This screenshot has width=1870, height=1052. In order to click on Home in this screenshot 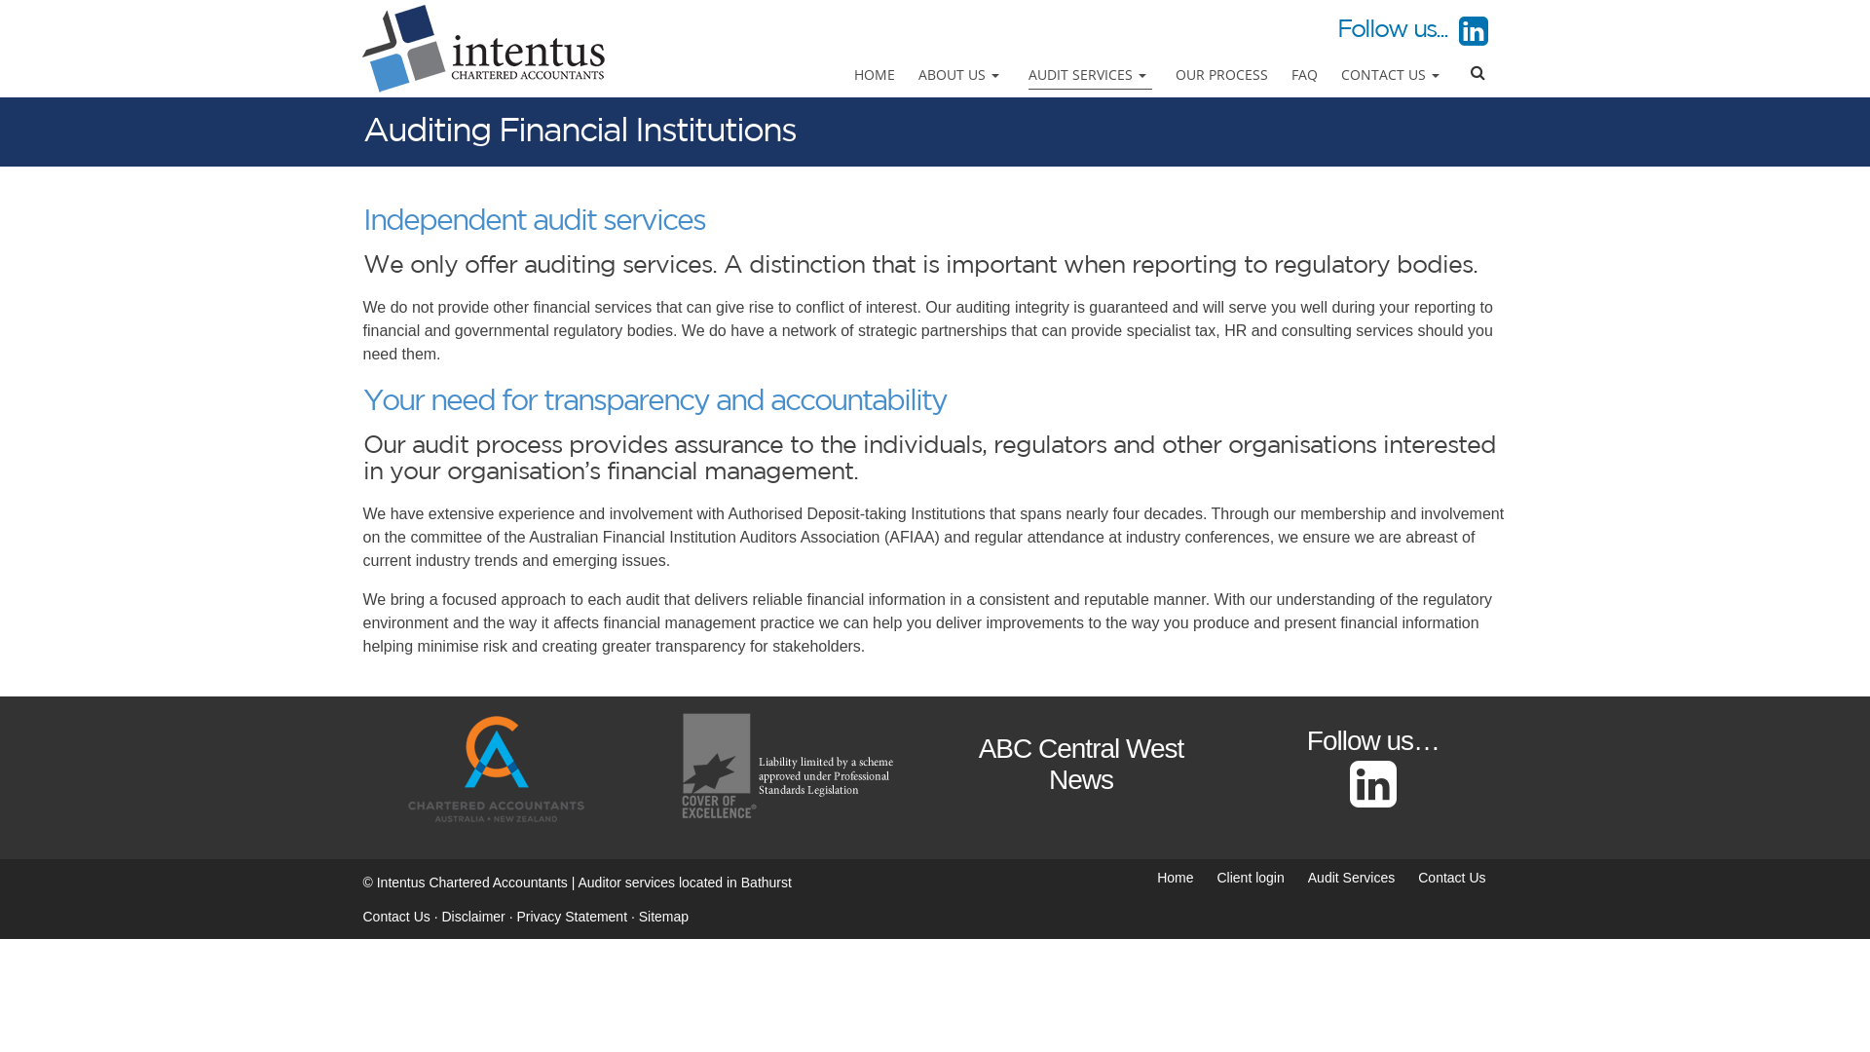, I will do `click(1175, 878)`.